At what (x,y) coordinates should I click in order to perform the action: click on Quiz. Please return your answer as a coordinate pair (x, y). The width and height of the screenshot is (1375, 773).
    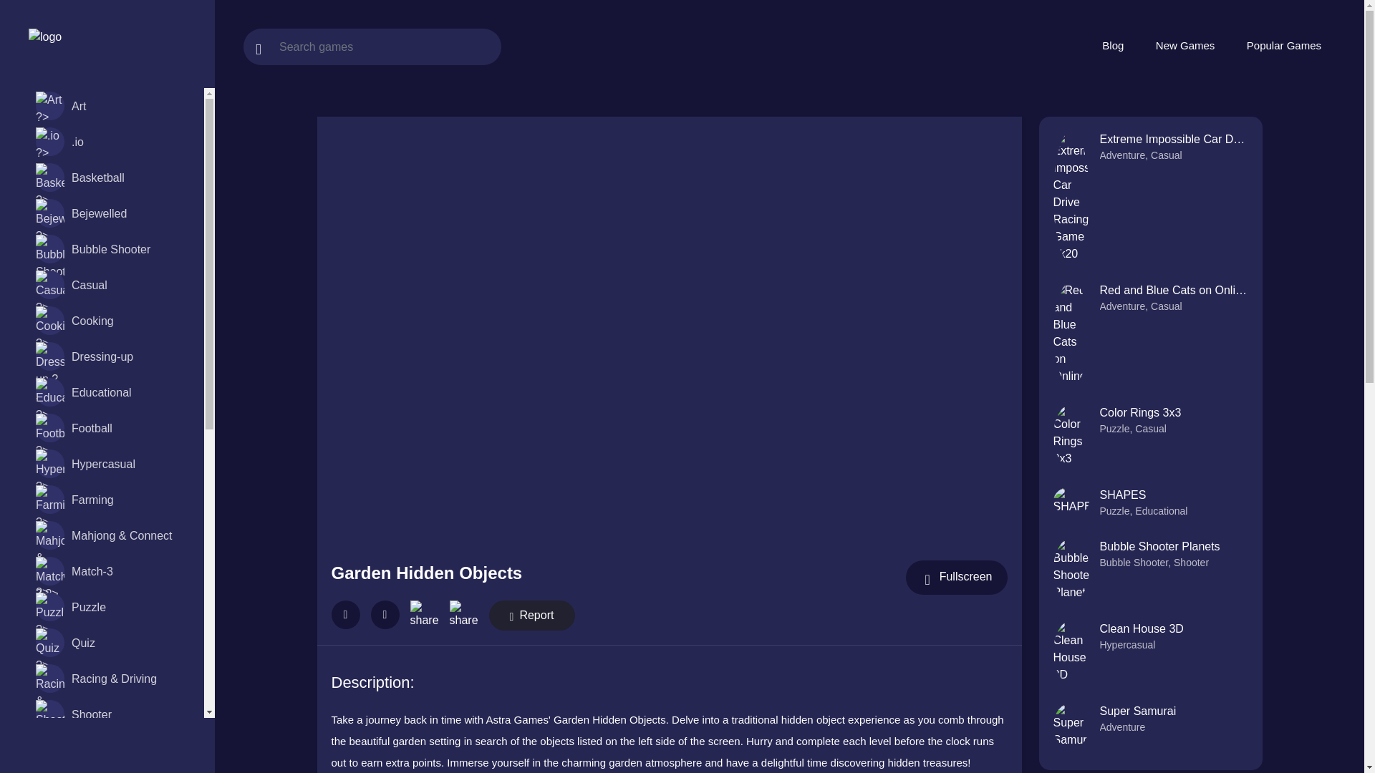
    Looking at the image, I should click on (111, 643).